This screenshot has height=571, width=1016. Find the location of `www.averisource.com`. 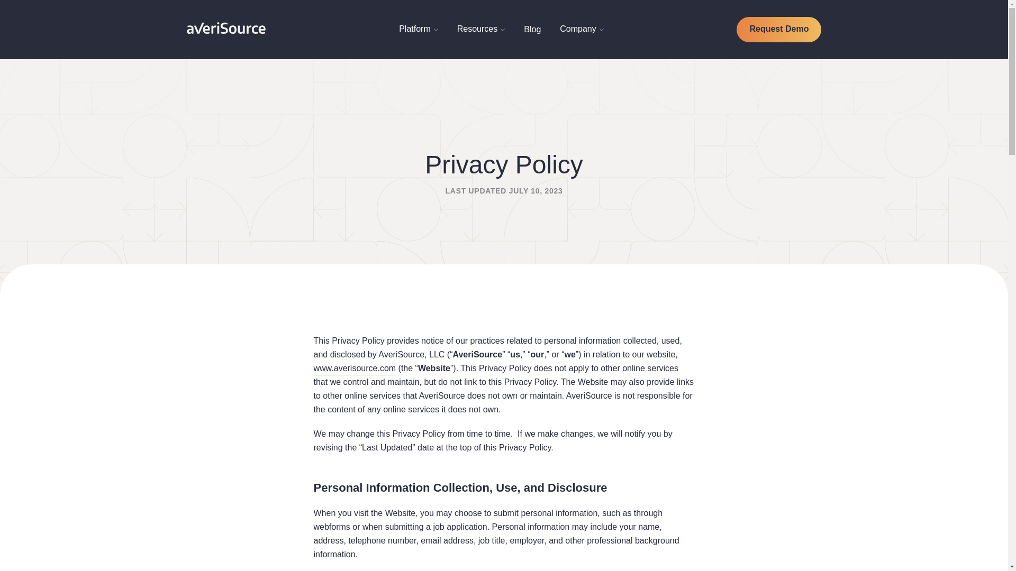

www.averisource.com is located at coordinates (355, 368).